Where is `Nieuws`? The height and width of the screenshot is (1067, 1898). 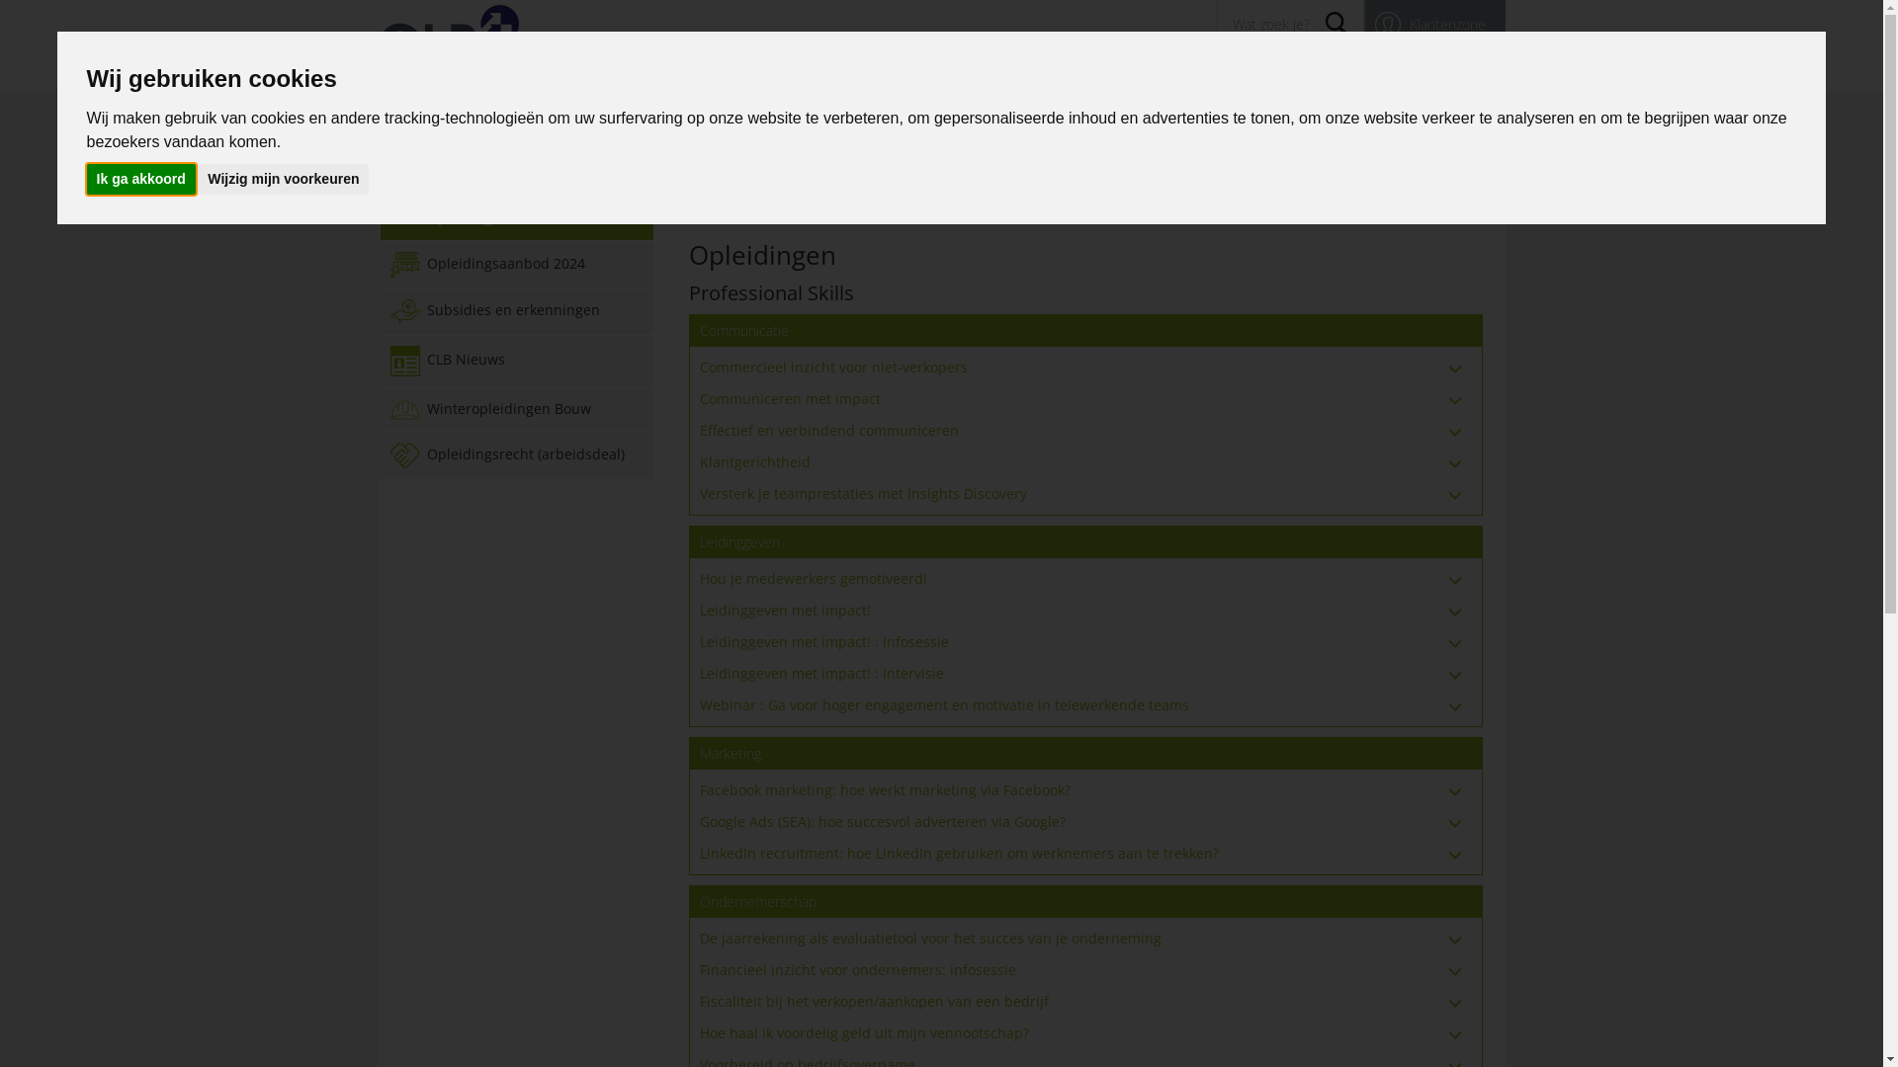
Nieuws is located at coordinates (918, 69).